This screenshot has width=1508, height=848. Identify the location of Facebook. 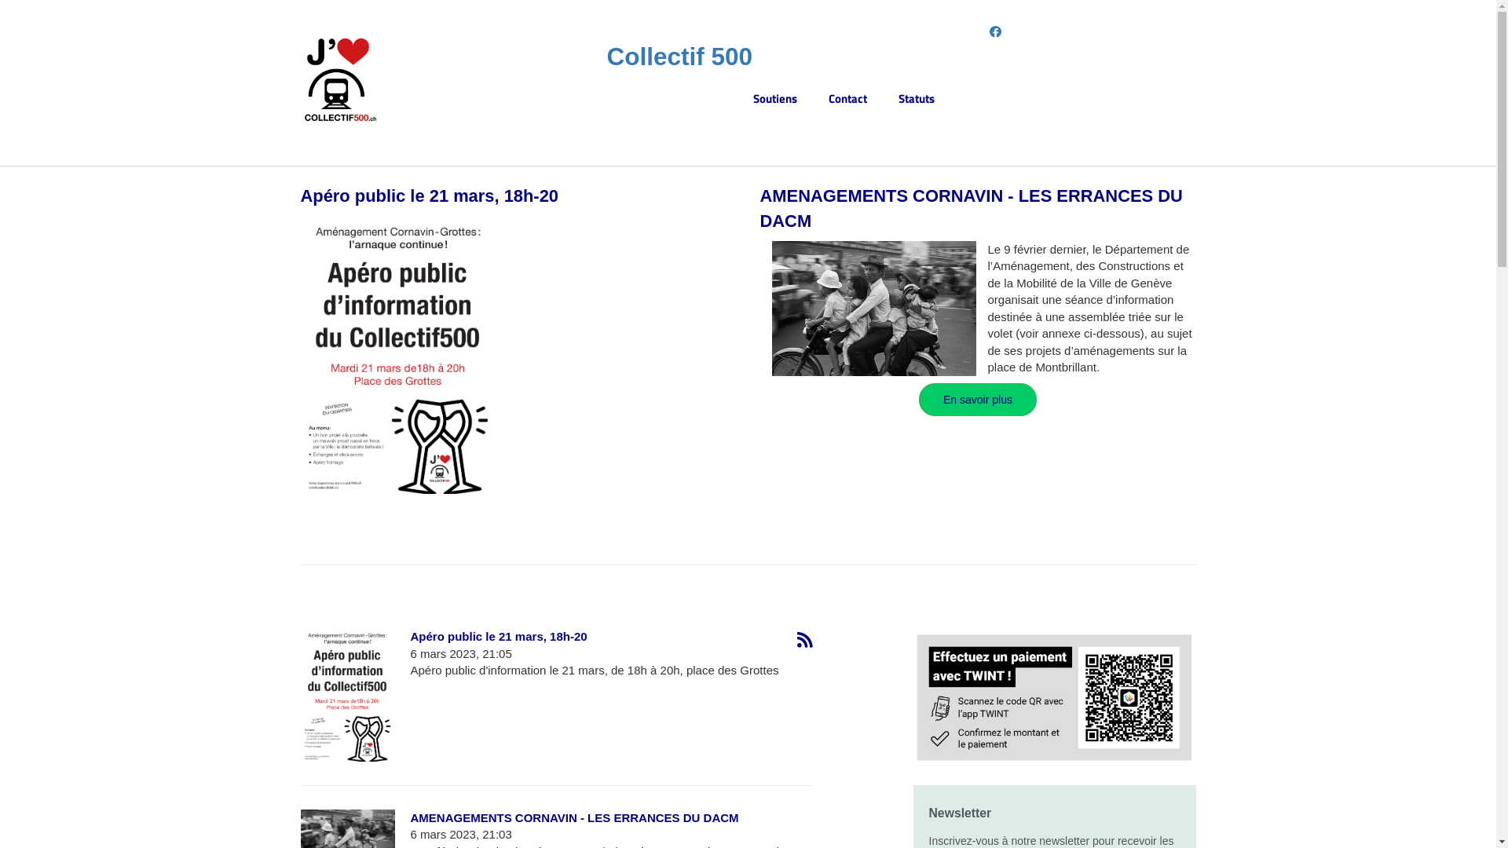
(996, 31).